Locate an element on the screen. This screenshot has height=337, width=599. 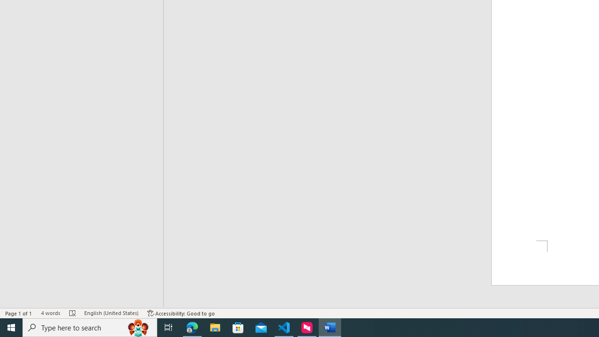
Language English (United States) is located at coordinates (111, 313).